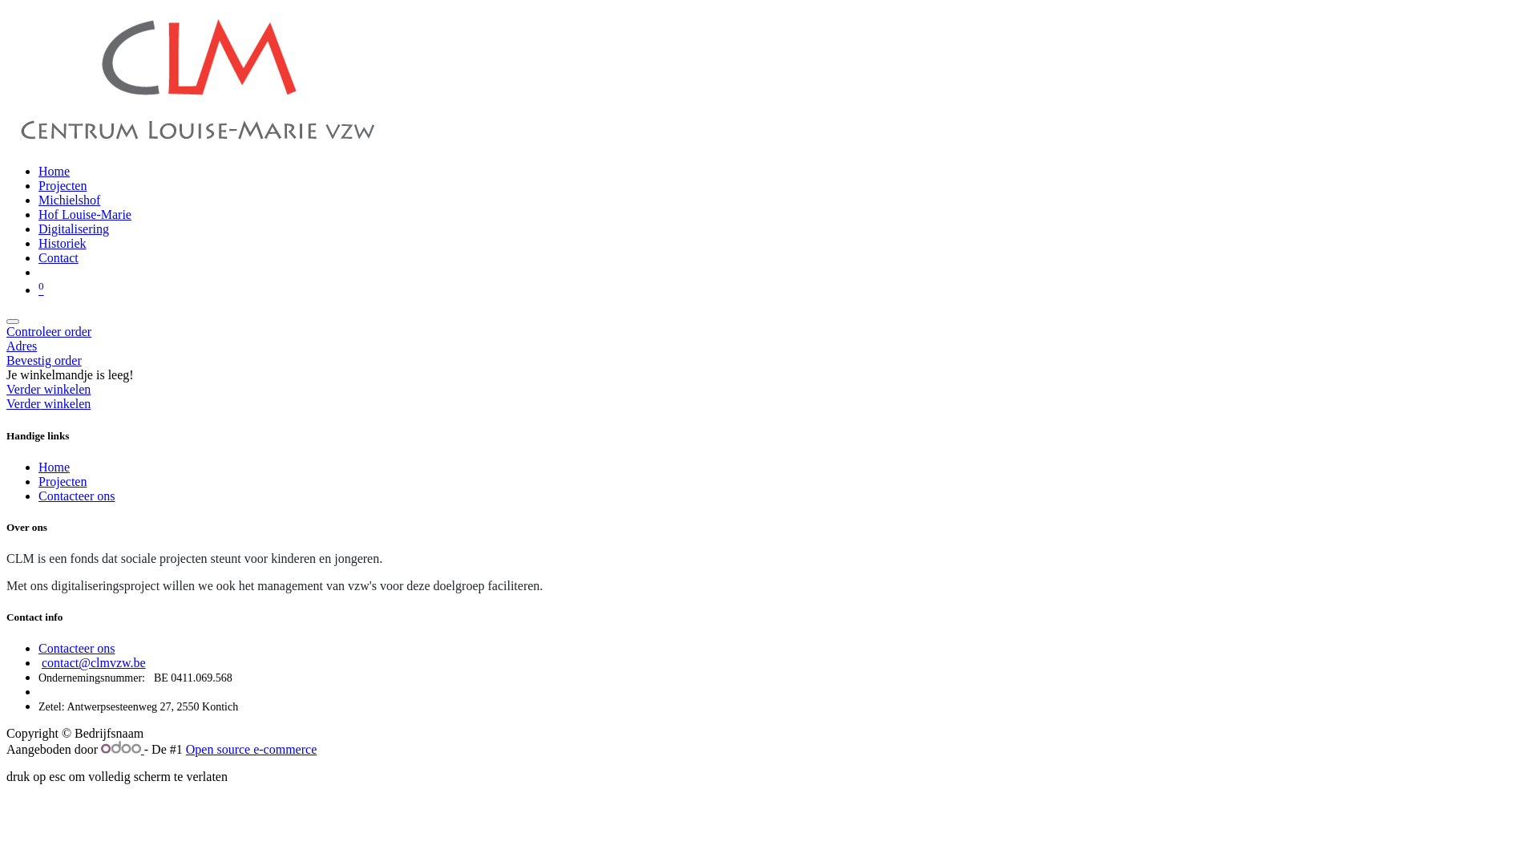  Describe the element at coordinates (63, 481) in the screenshot. I see `Projecten` at that location.